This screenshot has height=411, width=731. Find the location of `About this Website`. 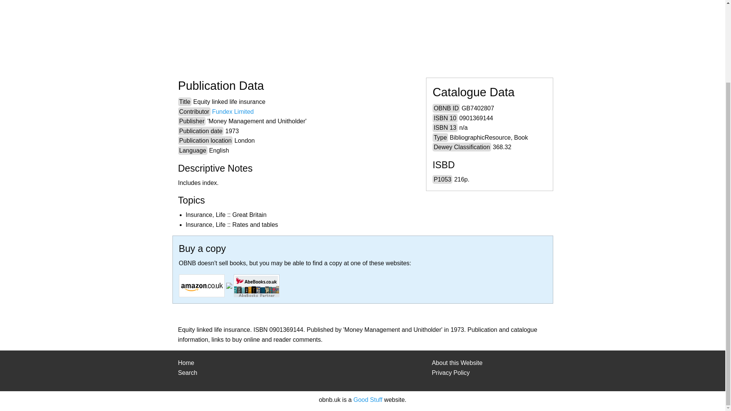

About this Website is located at coordinates (457, 363).